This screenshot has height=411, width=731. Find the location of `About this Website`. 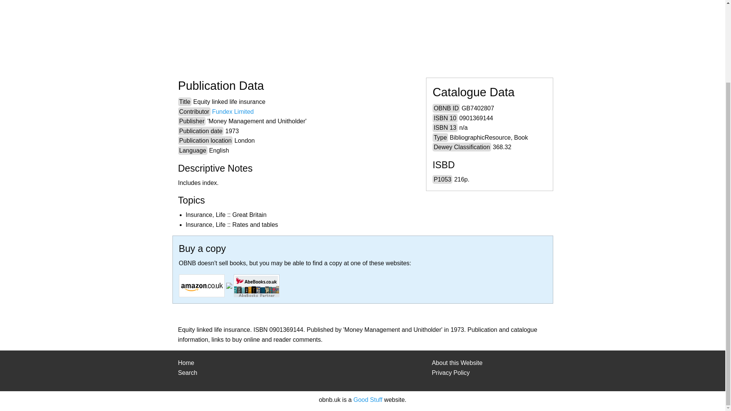

About this Website is located at coordinates (457, 363).